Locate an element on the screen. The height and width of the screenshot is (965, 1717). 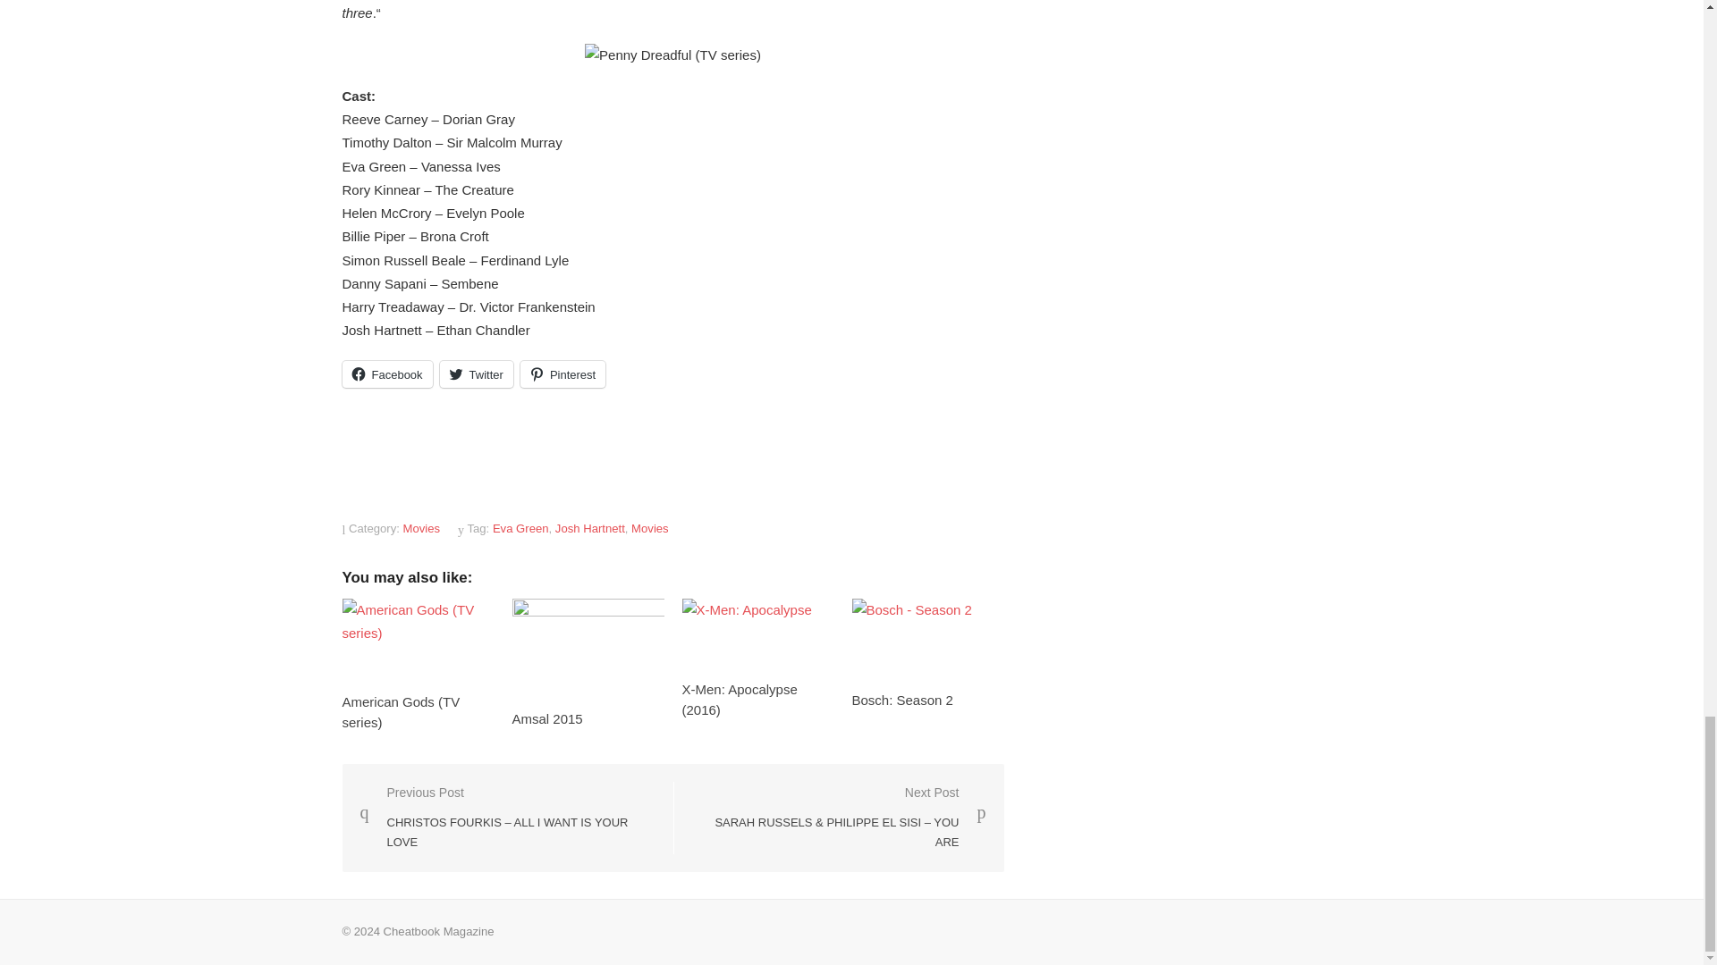
Eva Green is located at coordinates (520, 529).